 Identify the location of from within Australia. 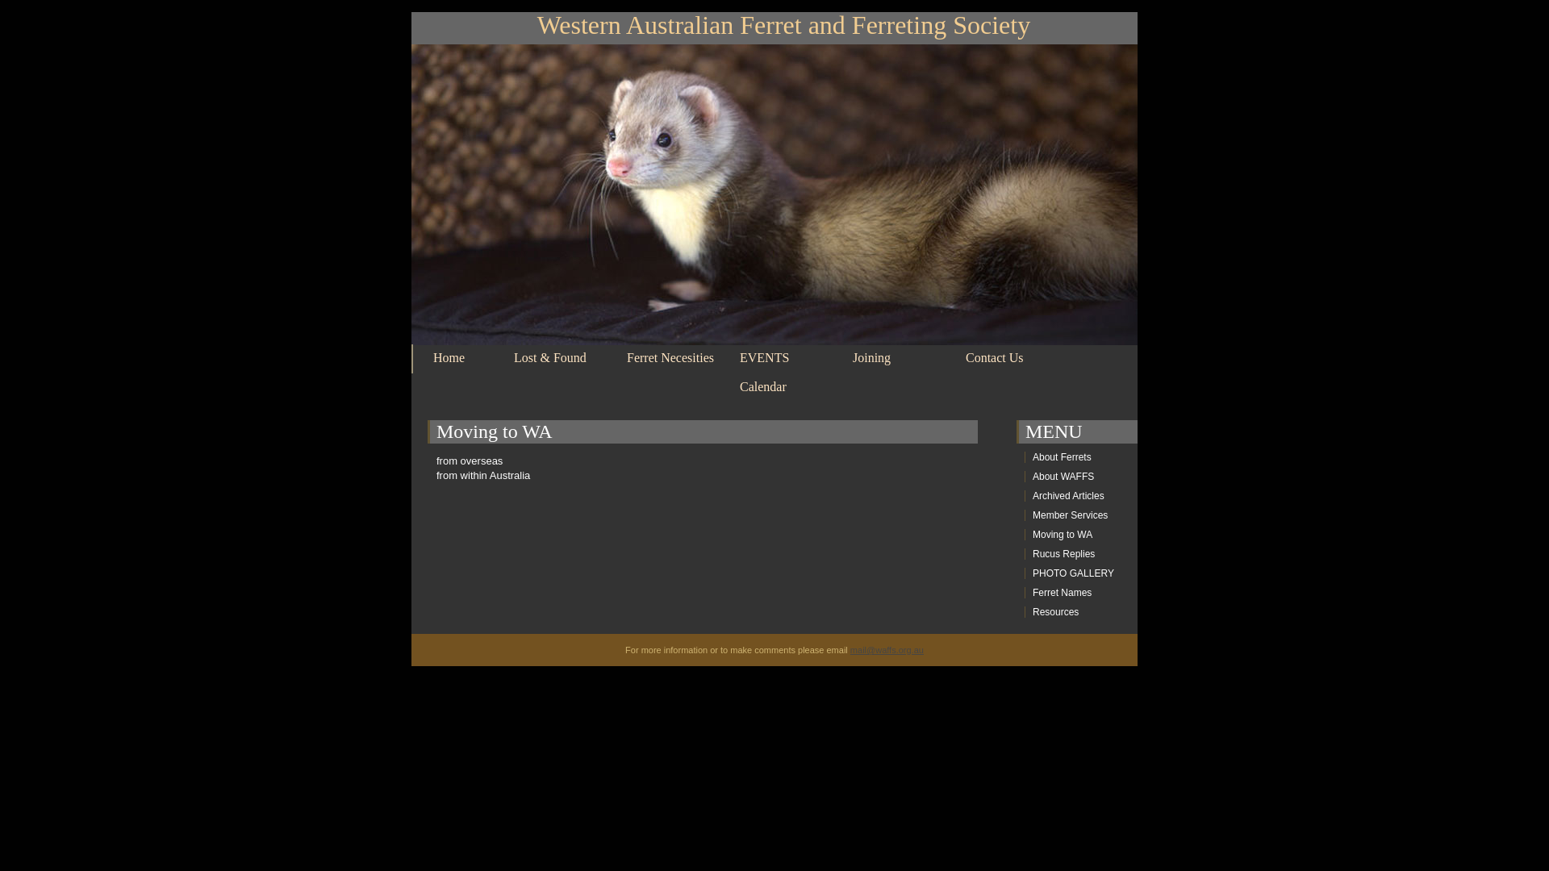
(483, 476).